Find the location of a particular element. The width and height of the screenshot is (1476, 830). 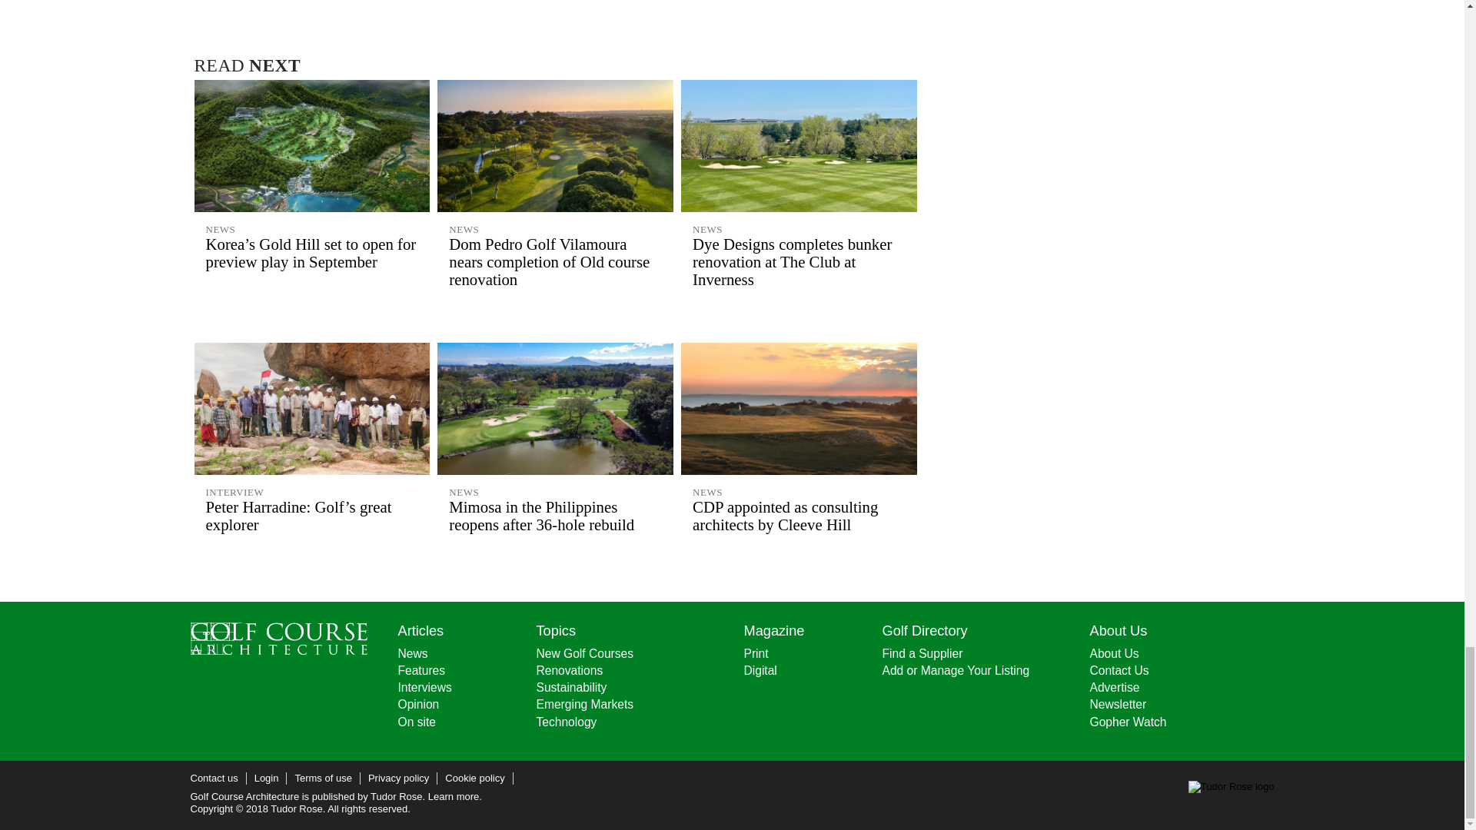

Login is located at coordinates (266, 778).